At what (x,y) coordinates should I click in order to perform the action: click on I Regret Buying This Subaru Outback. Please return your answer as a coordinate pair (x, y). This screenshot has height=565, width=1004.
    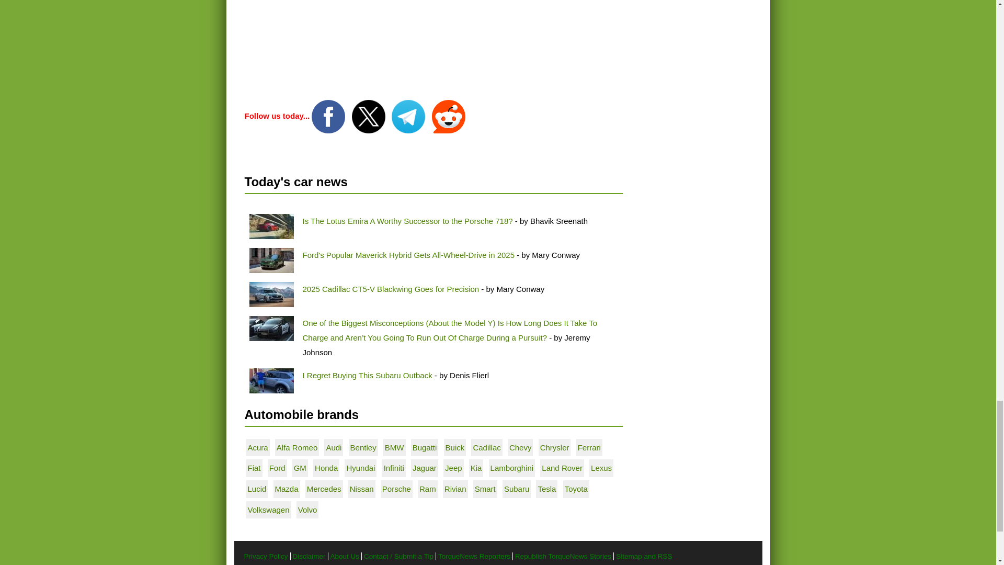
    Looking at the image, I should click on (367, 375).